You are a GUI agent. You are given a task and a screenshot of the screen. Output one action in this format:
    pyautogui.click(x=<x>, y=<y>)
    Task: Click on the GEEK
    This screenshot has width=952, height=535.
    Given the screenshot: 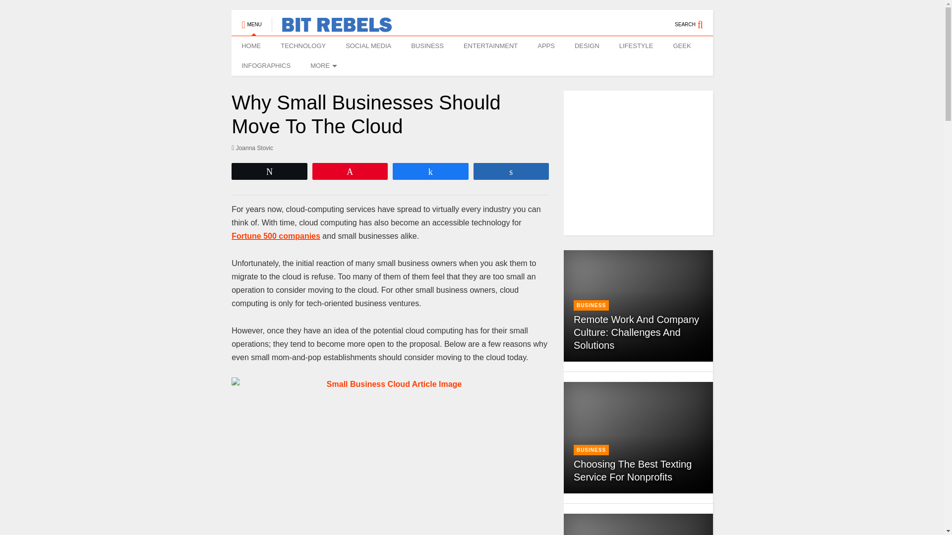 What is the action you would take?
    pyautogui.click(x=681, y=46)
    